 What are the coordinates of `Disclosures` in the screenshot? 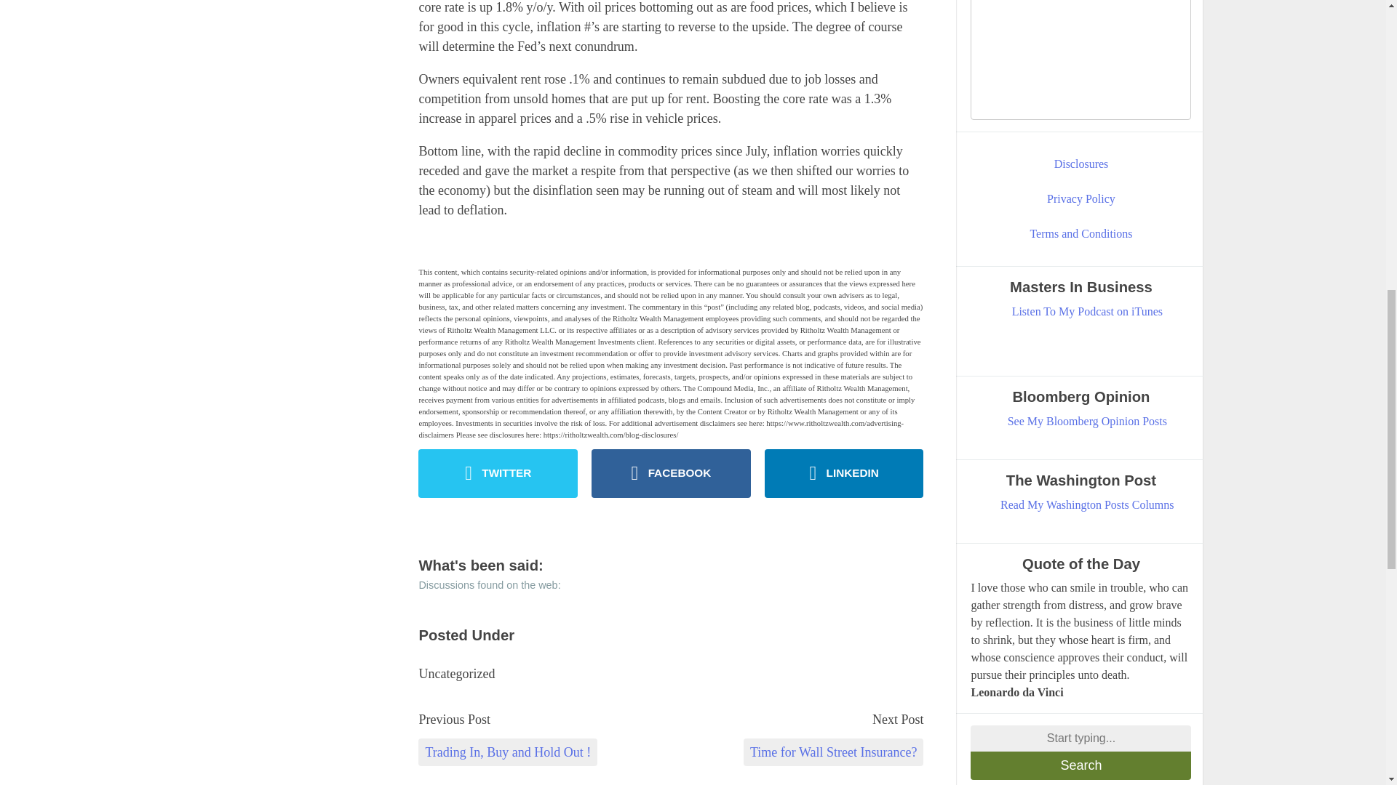 It's located at (1081, 164).